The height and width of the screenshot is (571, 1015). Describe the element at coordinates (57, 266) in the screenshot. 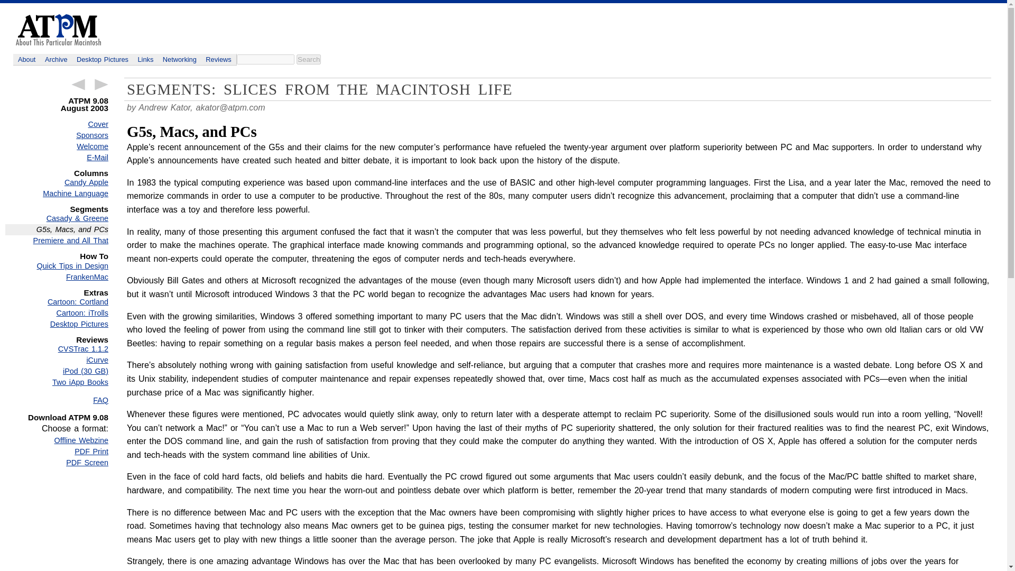

I see `Quick Tips in Design` at that location.